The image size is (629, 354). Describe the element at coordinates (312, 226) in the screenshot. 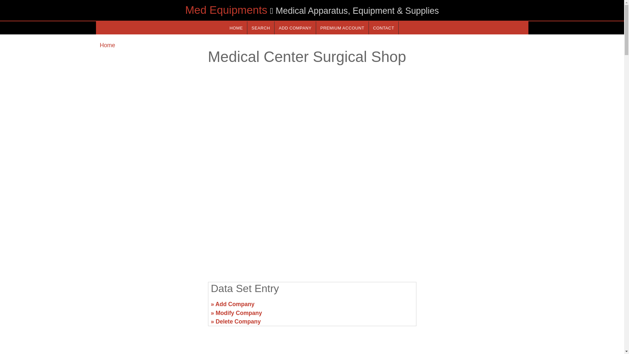

I see `Advertisement` at that location.